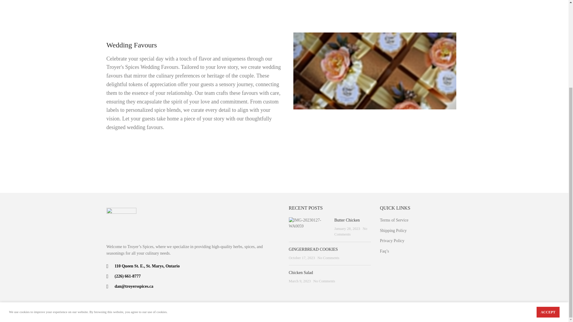 The image size is (573, 322). Describe the element at coordinates (347, 220) in the screenshot. I see `Permalink to Butter Chicken` at that location.